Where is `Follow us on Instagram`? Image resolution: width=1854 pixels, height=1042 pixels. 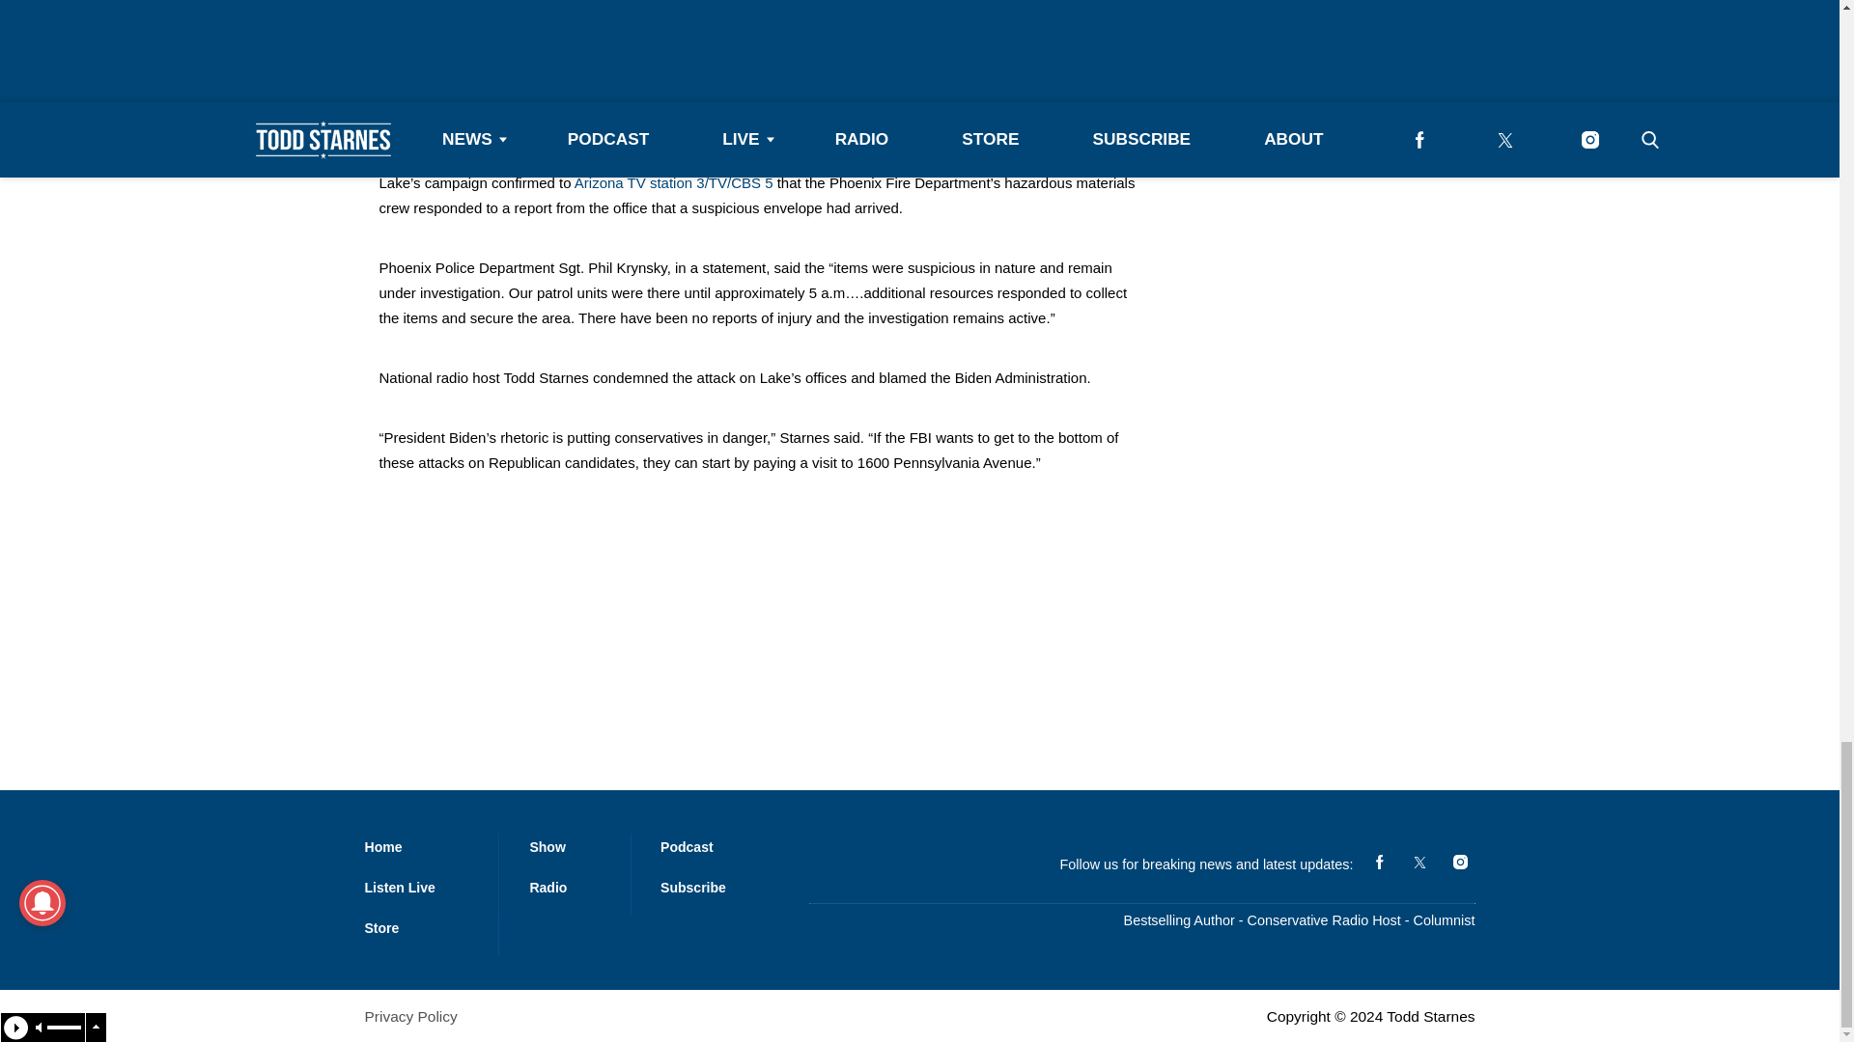 Follow us on Instagram is located at coordinates (1460, 863).